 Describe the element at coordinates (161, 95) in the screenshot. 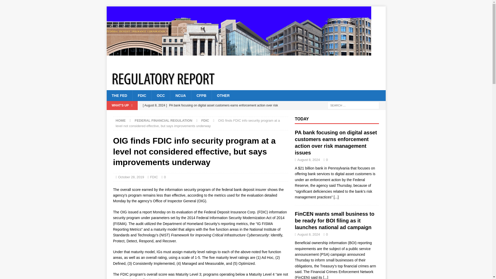

I see `OCC` at that location.